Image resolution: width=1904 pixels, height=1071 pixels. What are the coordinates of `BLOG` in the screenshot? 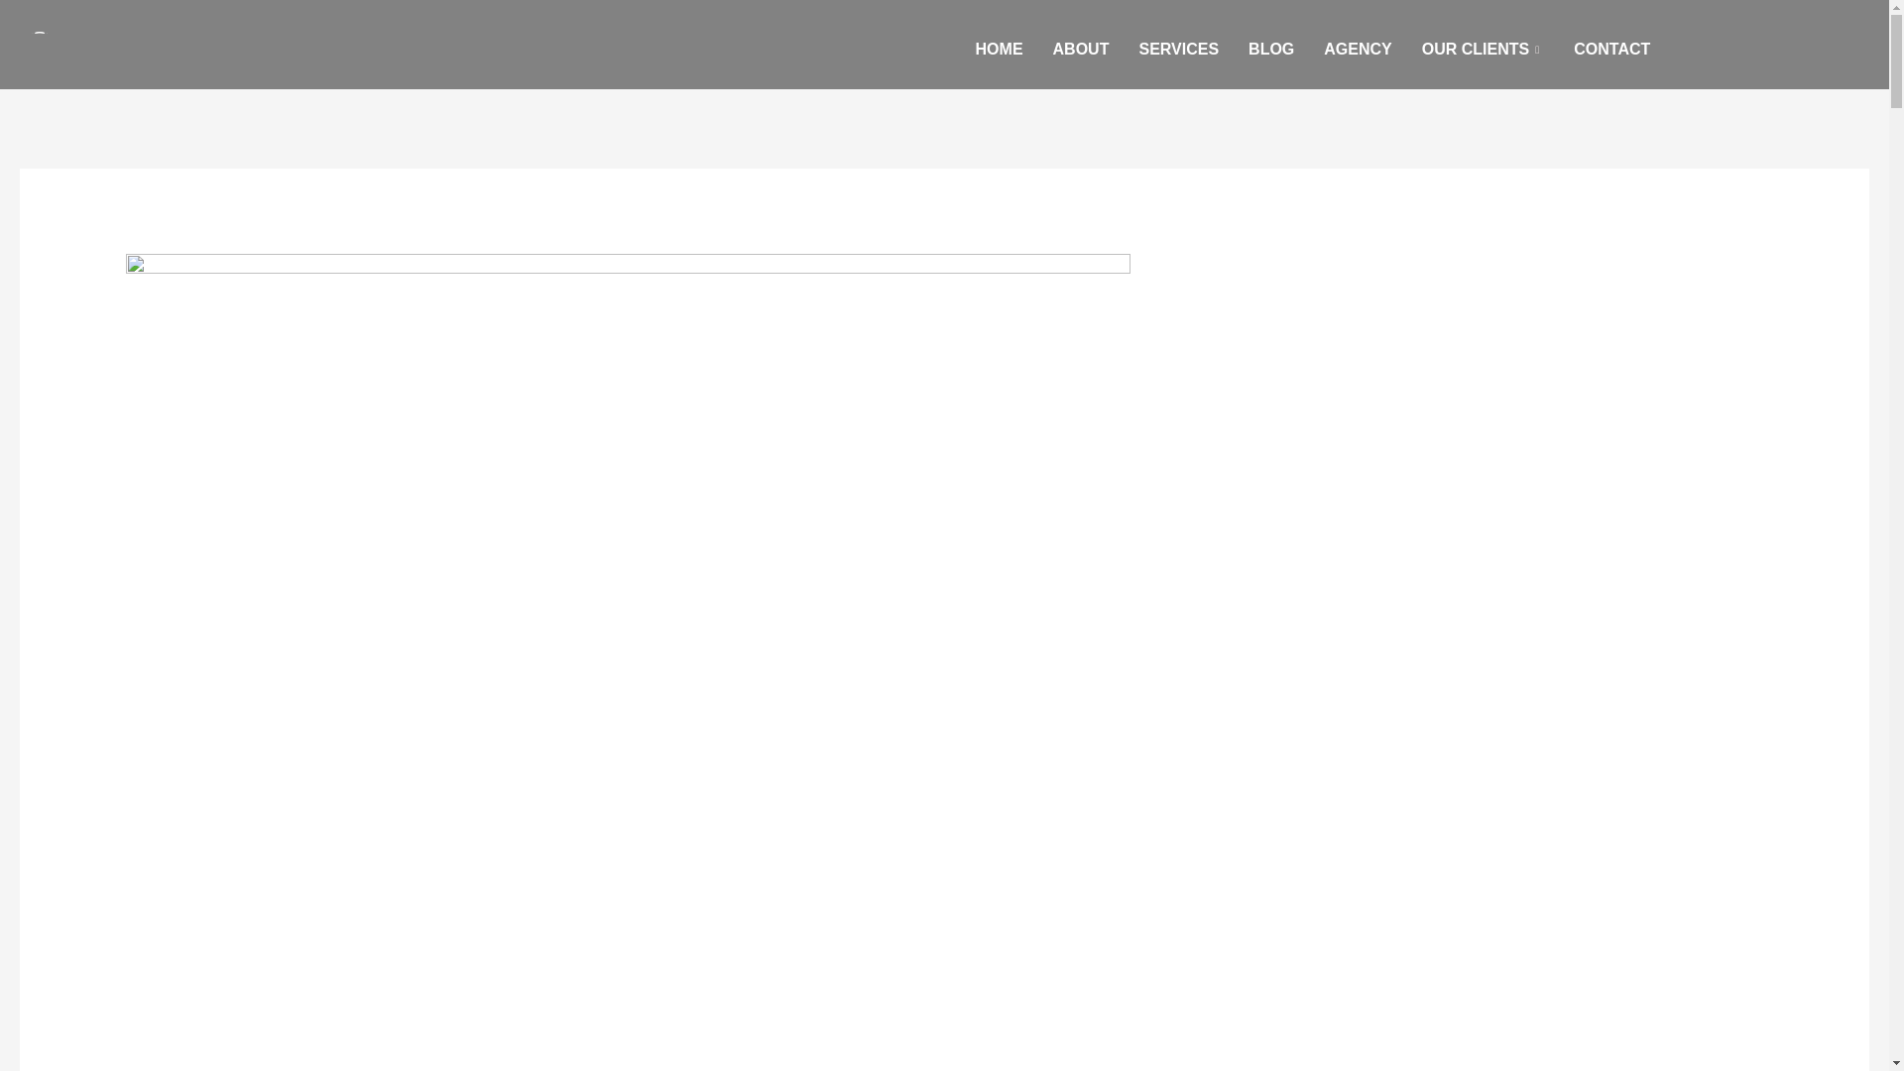 It's located at (1271, 49).